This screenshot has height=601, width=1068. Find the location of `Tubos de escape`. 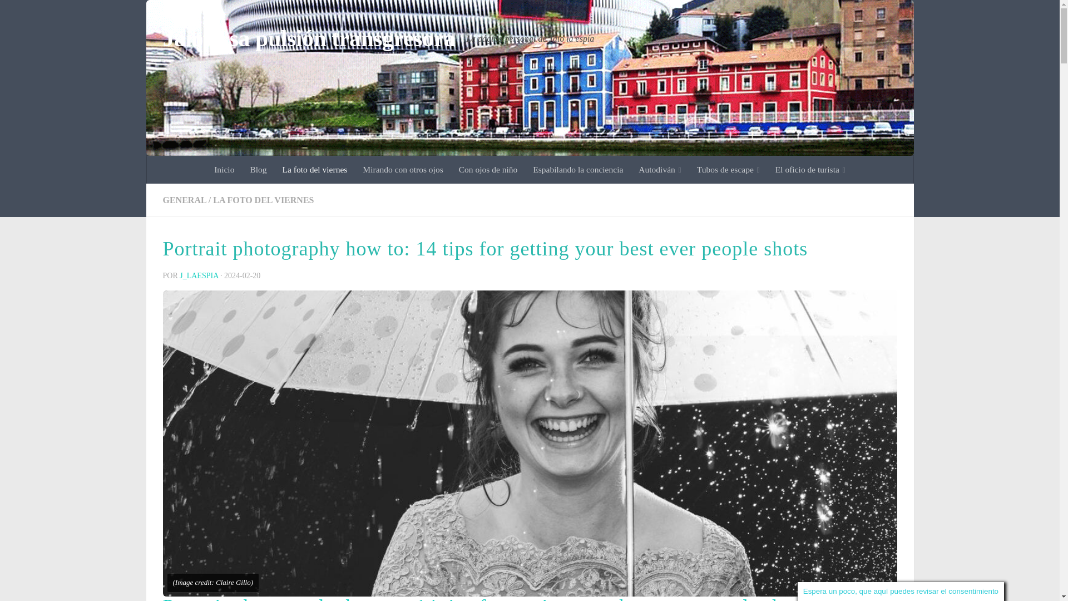

Tubos de escape is located at coordinates (728, 169).